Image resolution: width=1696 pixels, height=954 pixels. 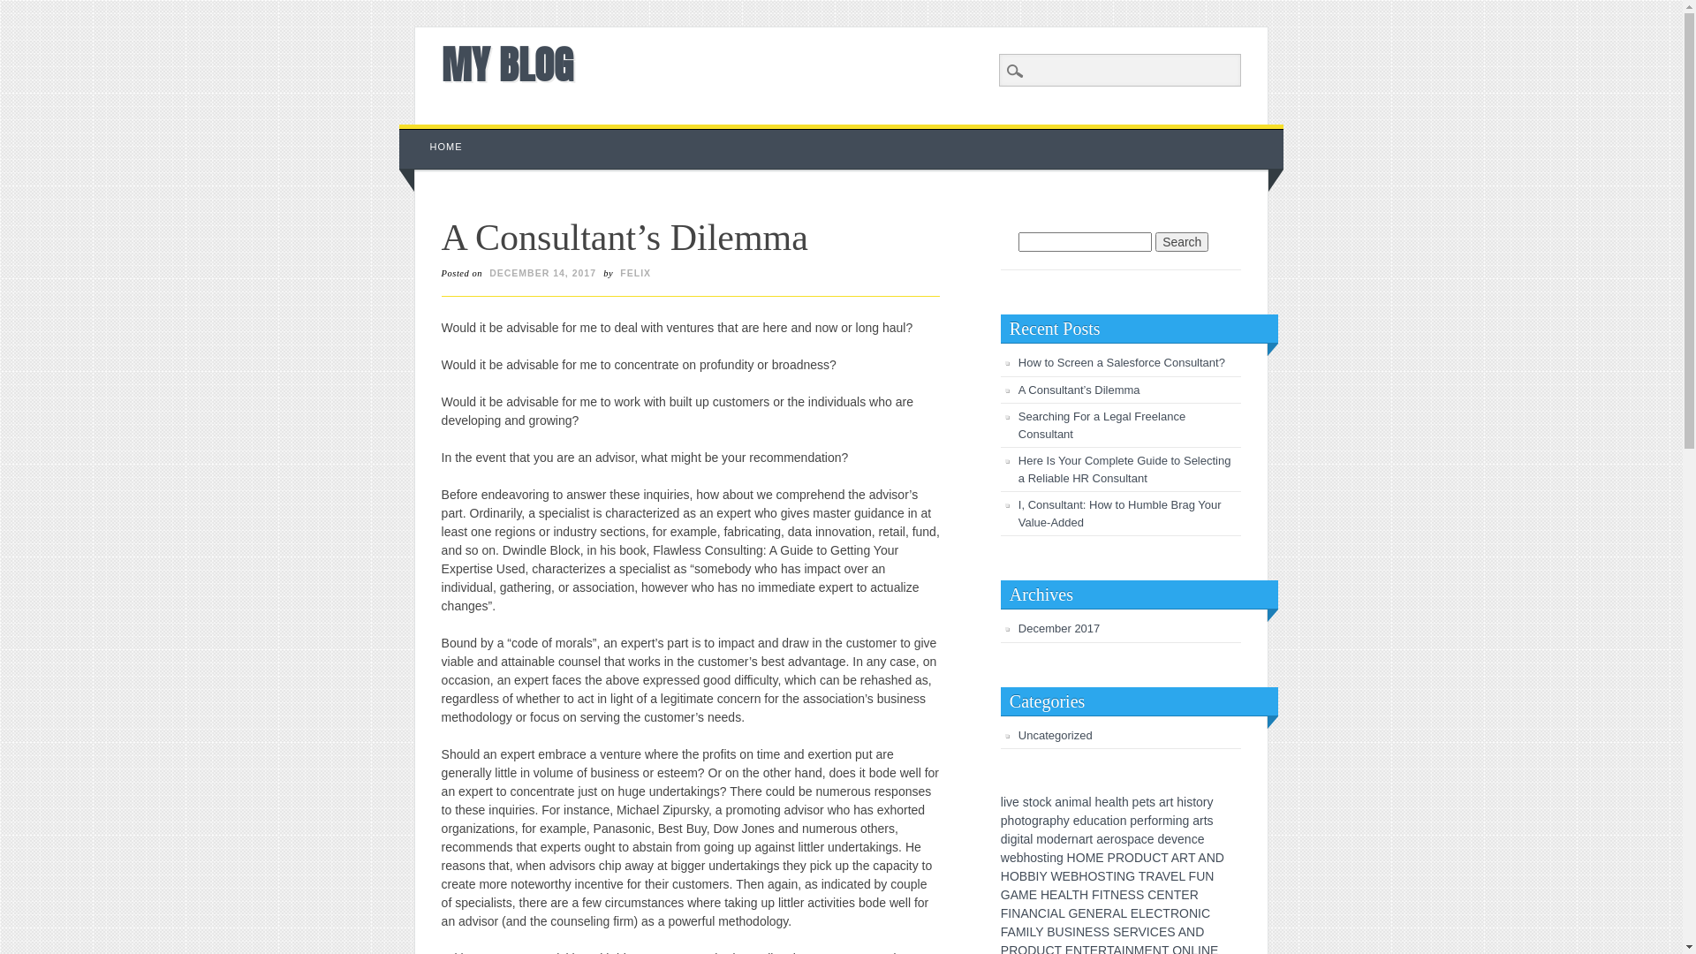 What do you see at coordinates (1071, 858) in the screenshot?
I see `H` at bounding box center [1071, 858].